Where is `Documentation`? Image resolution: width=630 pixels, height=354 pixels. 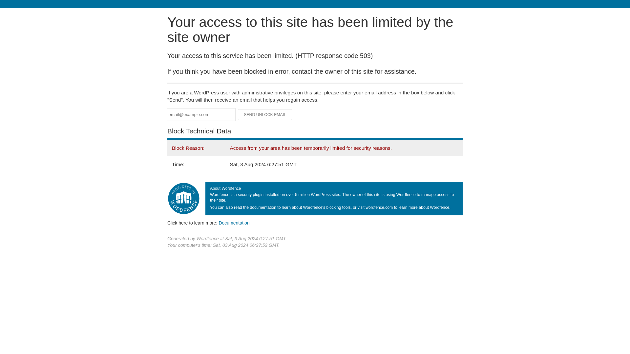
Documentation is located at coordinates (234, 223).